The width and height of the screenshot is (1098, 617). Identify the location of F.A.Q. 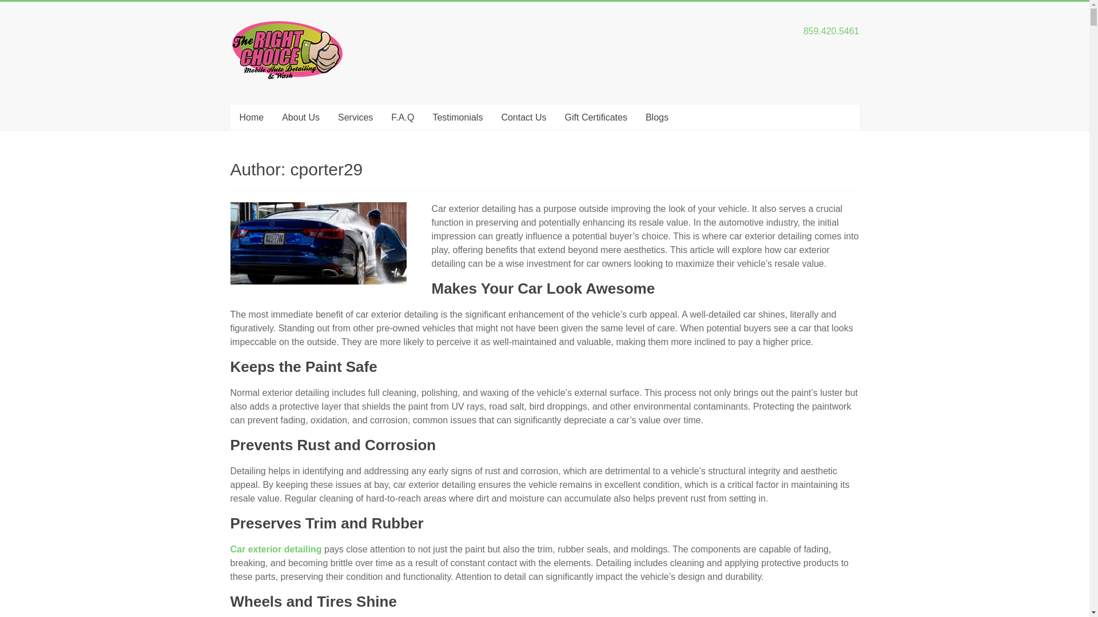
(403, 117).